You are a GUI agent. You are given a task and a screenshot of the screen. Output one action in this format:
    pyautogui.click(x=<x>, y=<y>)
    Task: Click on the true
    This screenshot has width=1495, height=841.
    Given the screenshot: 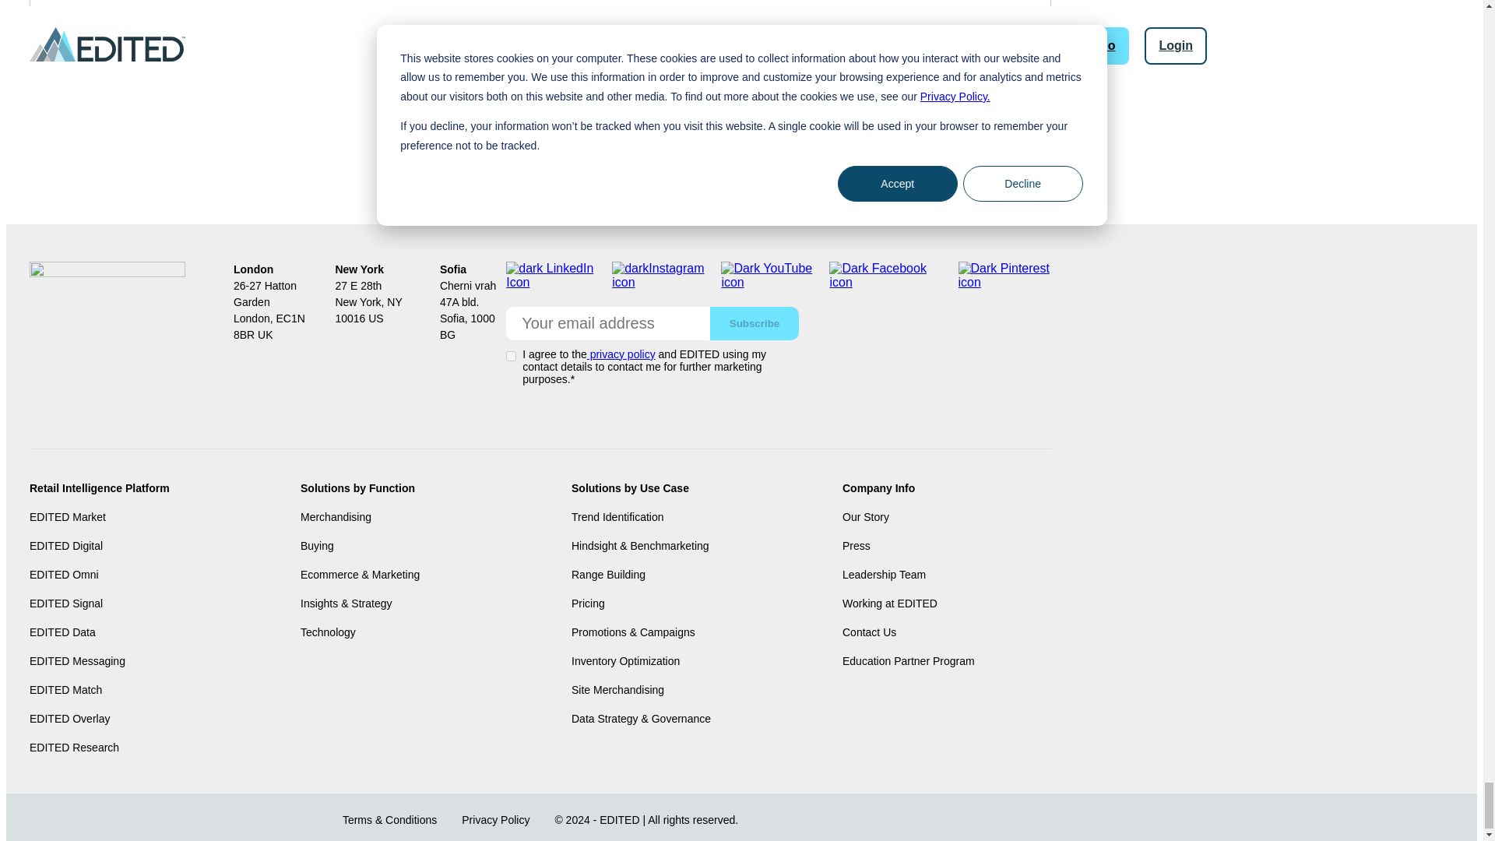 What is the action you would take?
    pyautogui.click(x=511, y=357)
    